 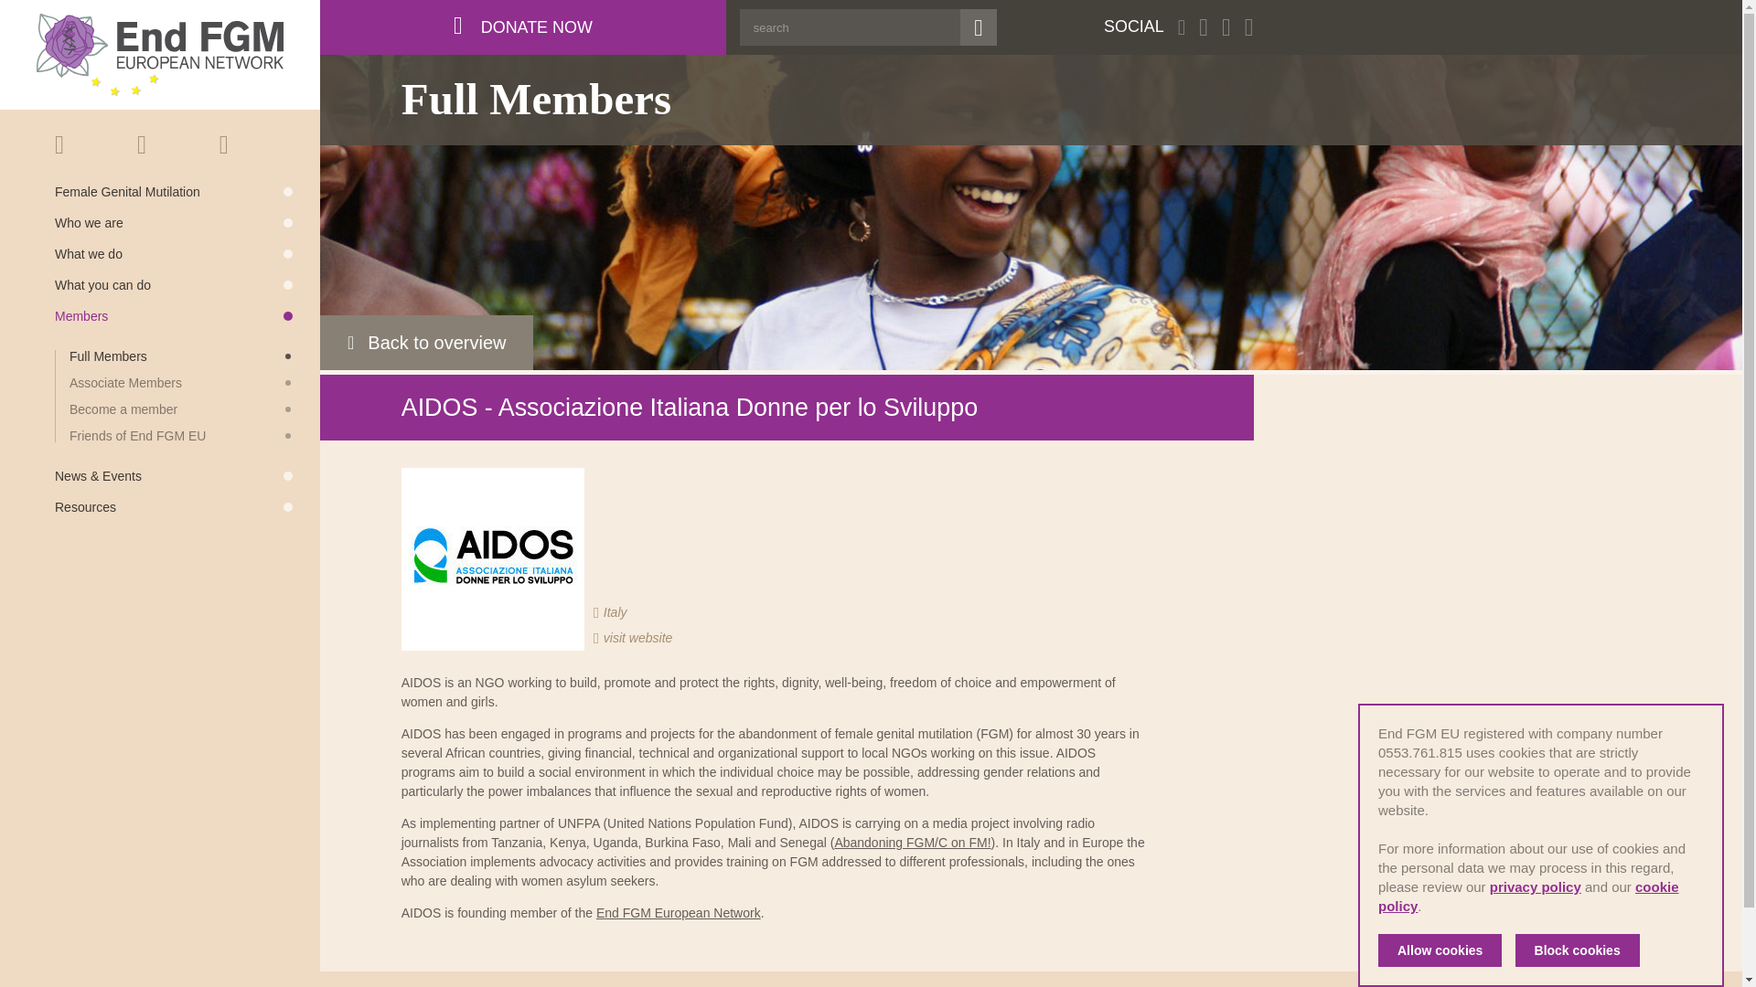 What do you see at coordinates (181, 435) in the screenshot?
I see `Friends of End FGM EU` at bounding box center [181, 435].